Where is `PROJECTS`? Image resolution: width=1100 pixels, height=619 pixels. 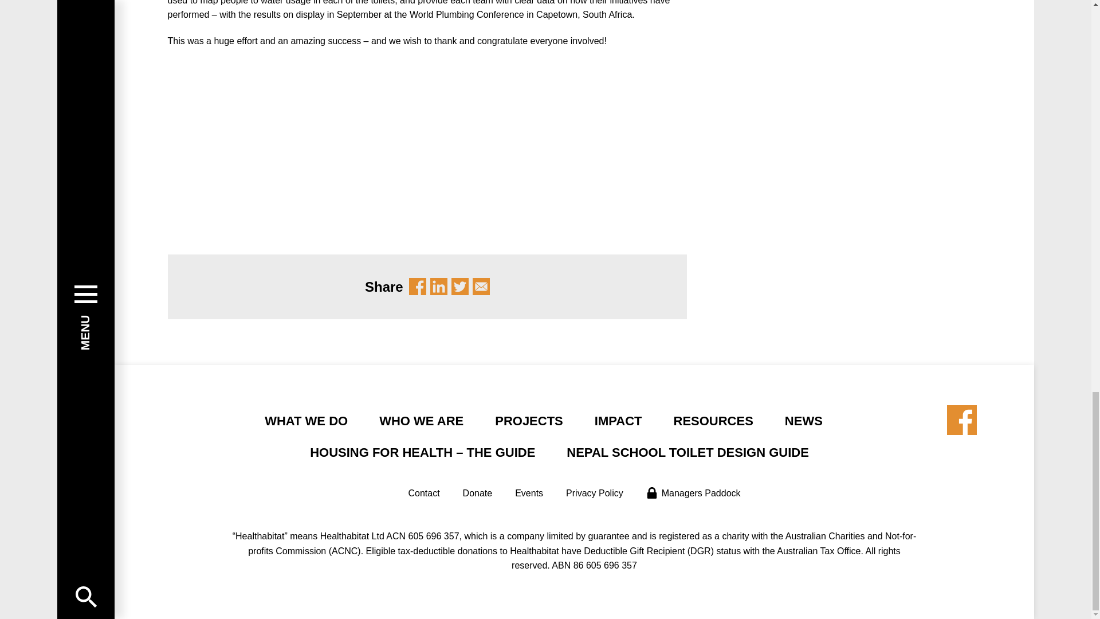 PROJECTS is located at coordinates (529, 421).